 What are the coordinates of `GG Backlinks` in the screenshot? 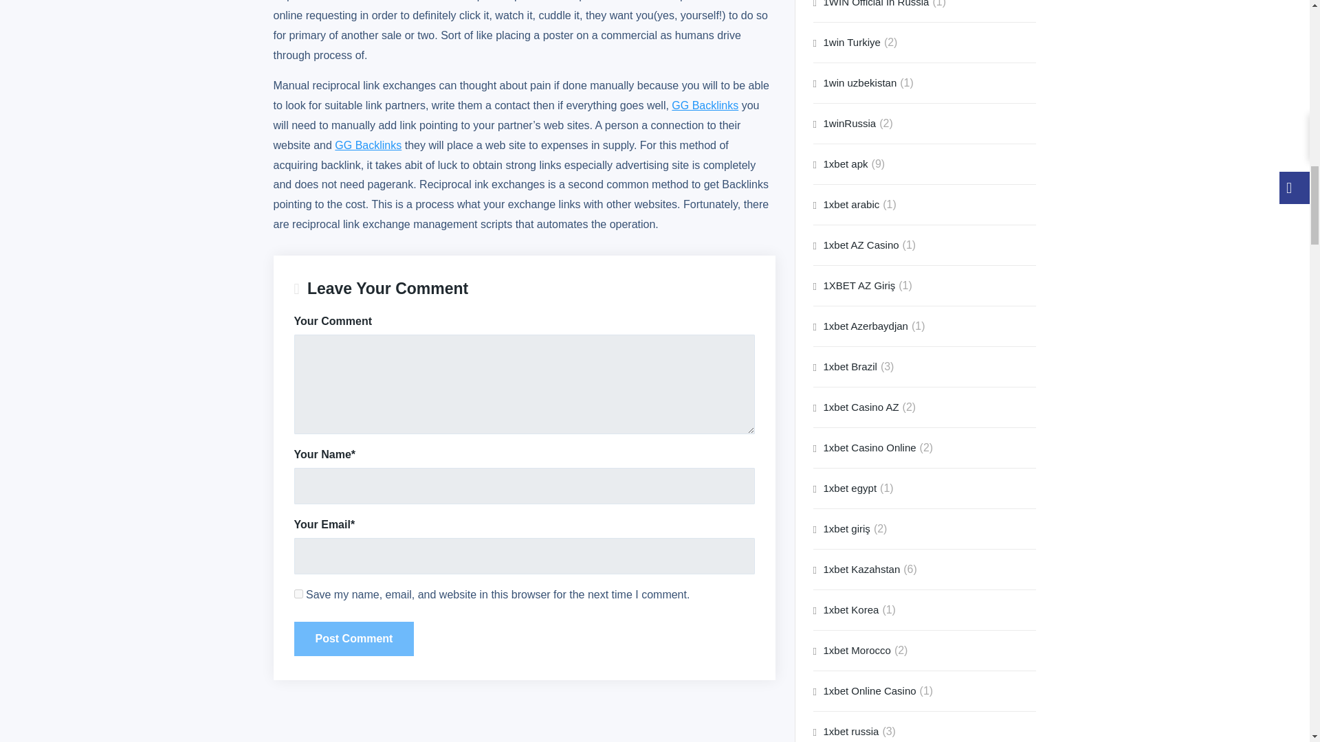 It's located at (368, 146).